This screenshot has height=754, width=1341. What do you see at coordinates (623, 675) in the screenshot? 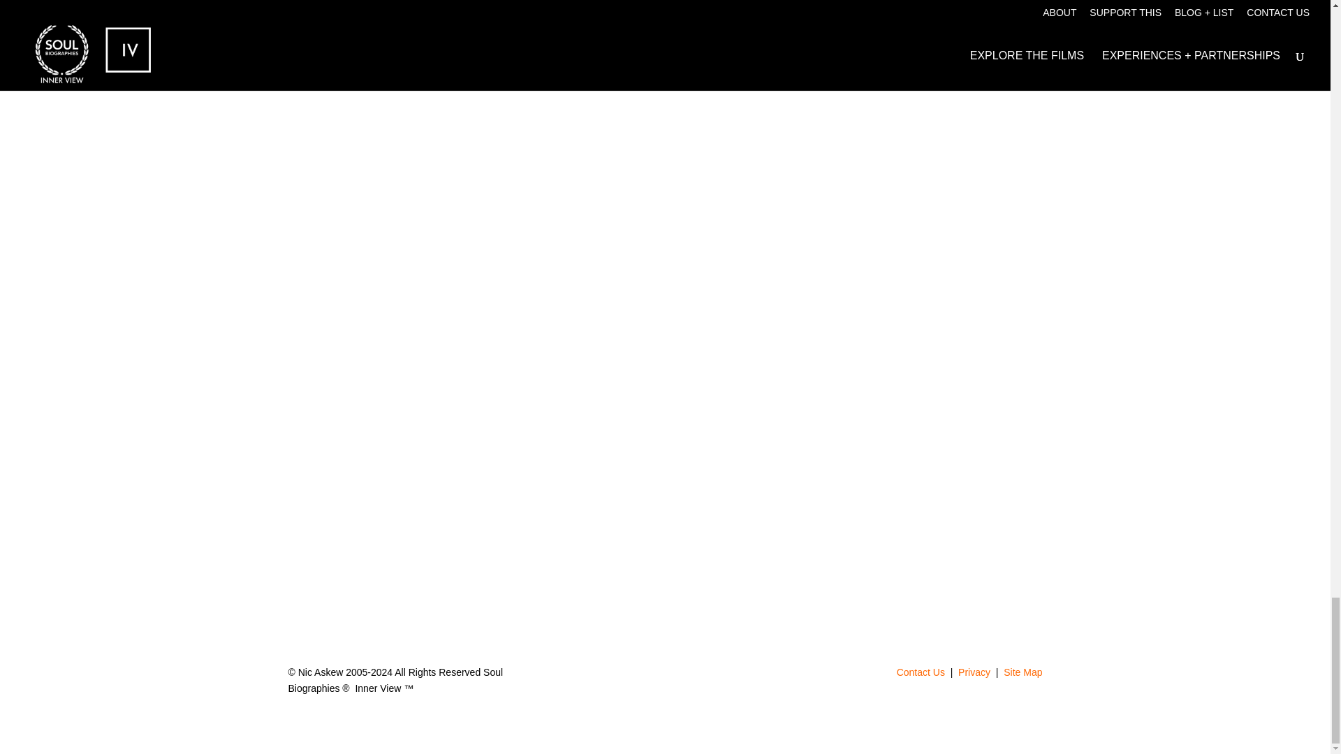
I see `Follow on LinkedIn` at bounding box center [623, 675].